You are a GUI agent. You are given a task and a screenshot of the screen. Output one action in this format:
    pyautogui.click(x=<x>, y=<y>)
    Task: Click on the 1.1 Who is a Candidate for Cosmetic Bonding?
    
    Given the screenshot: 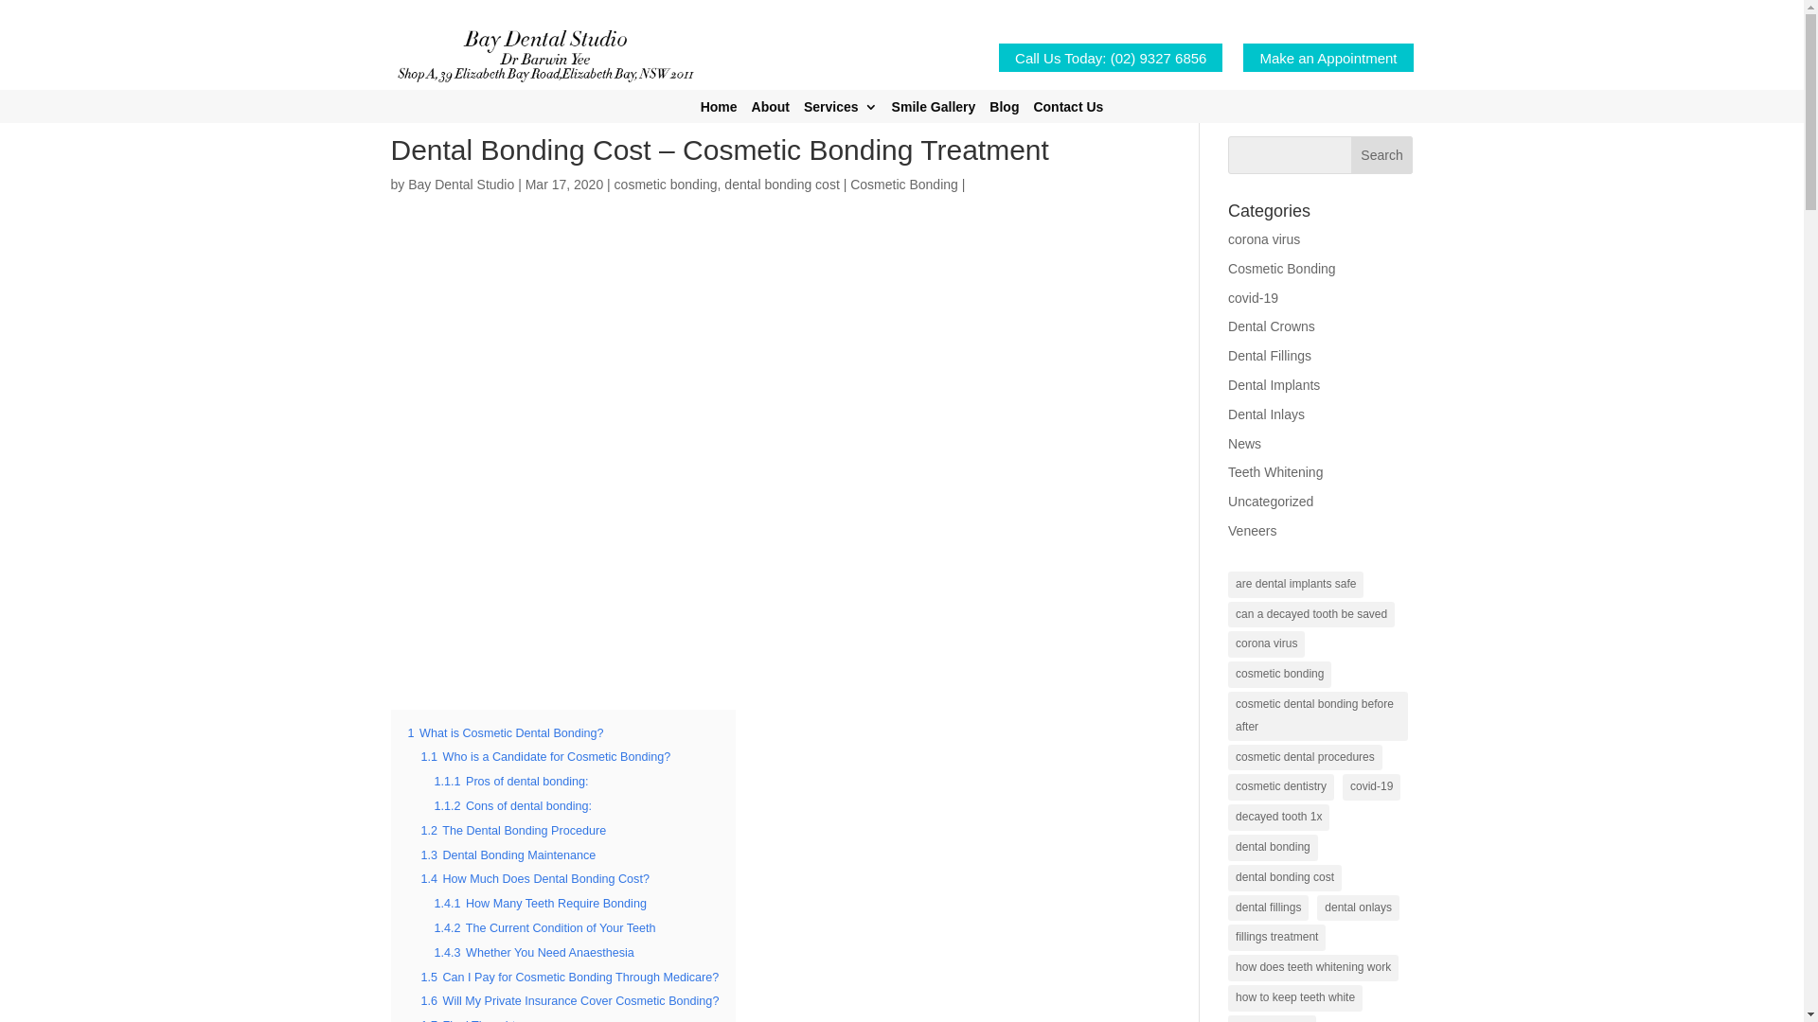 What is the action you would take?
    pyautogui.click(x=545, y=757)
    